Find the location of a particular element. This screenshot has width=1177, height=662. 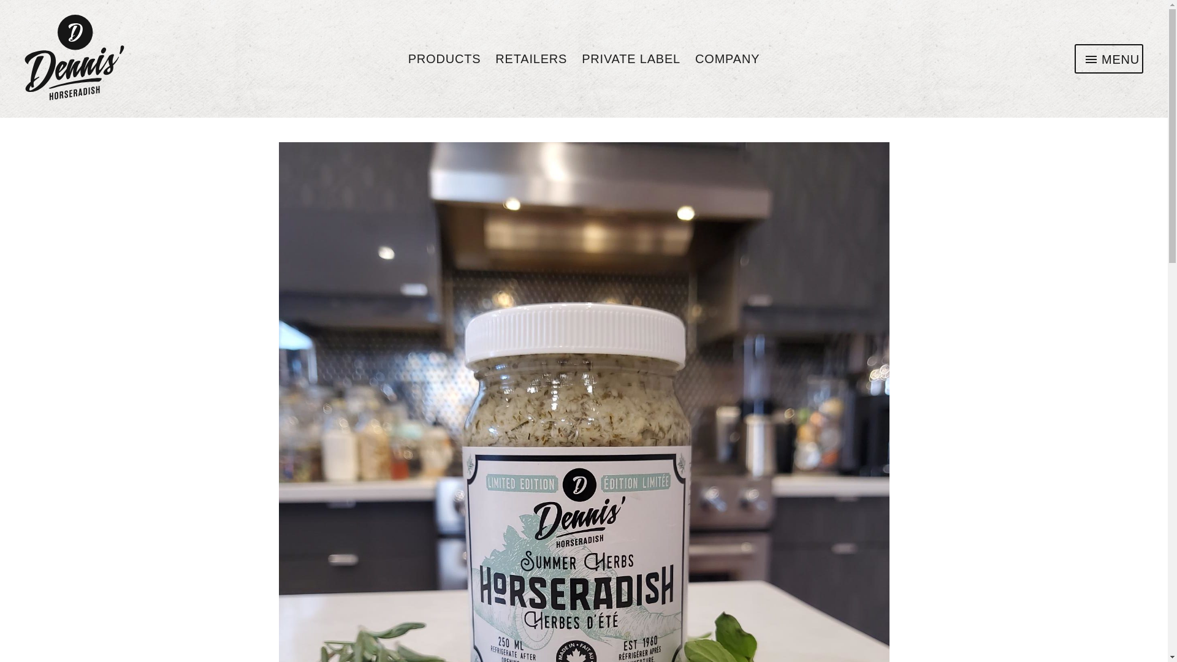

PRODUCTS is located at coordinates (630, 59).